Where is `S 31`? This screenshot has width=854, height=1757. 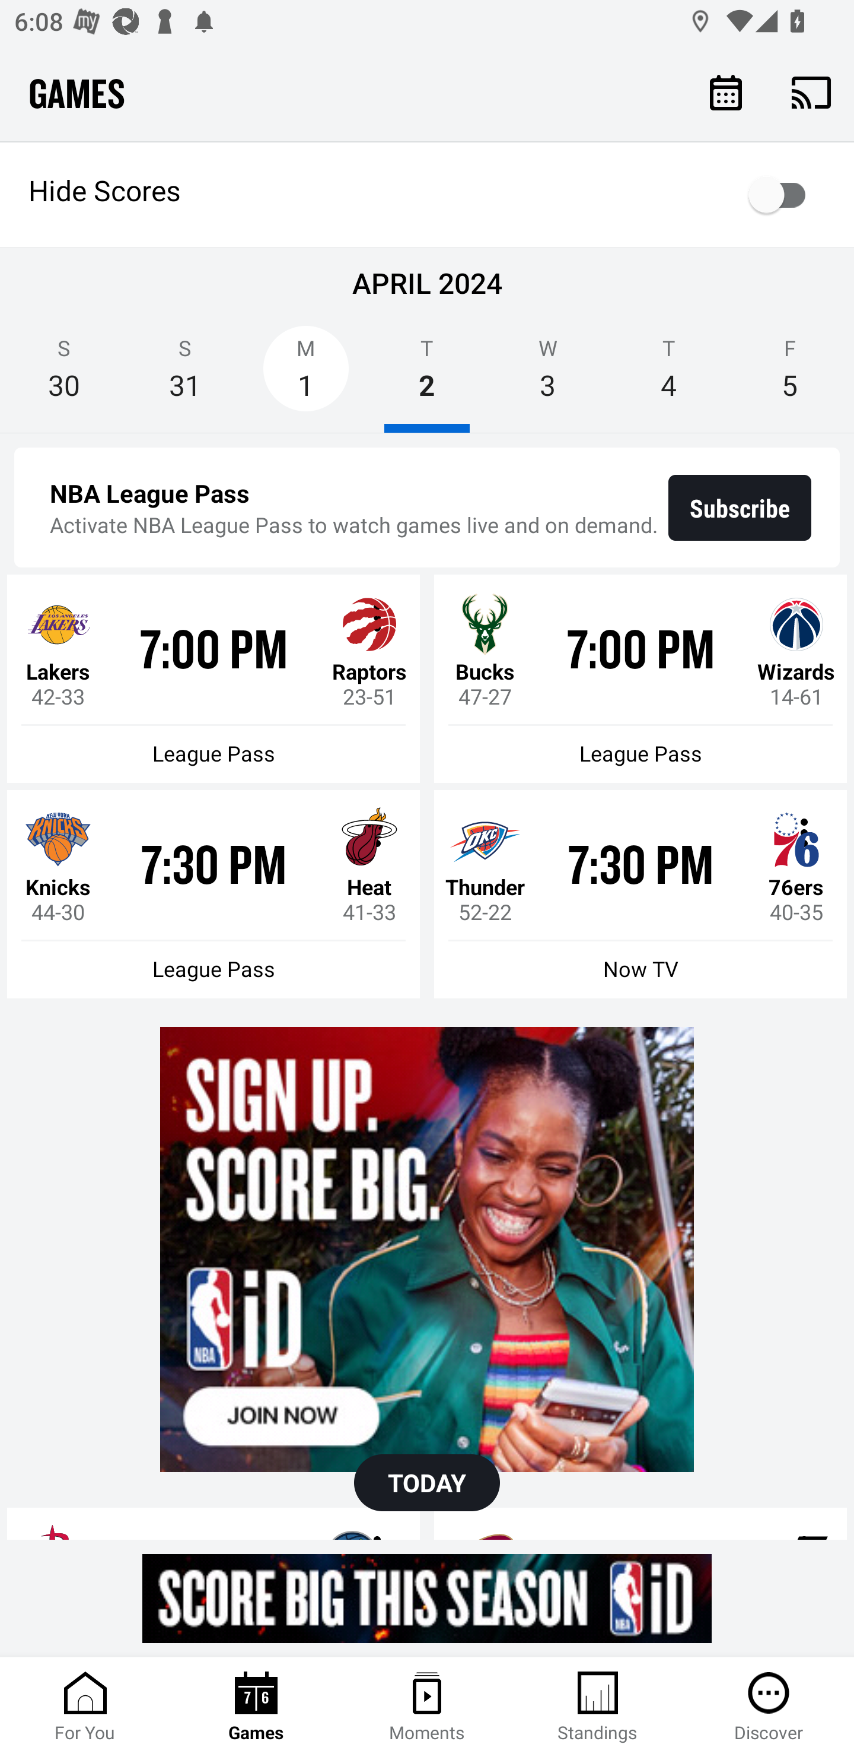 S 31 is located at coordinates (185, 375).